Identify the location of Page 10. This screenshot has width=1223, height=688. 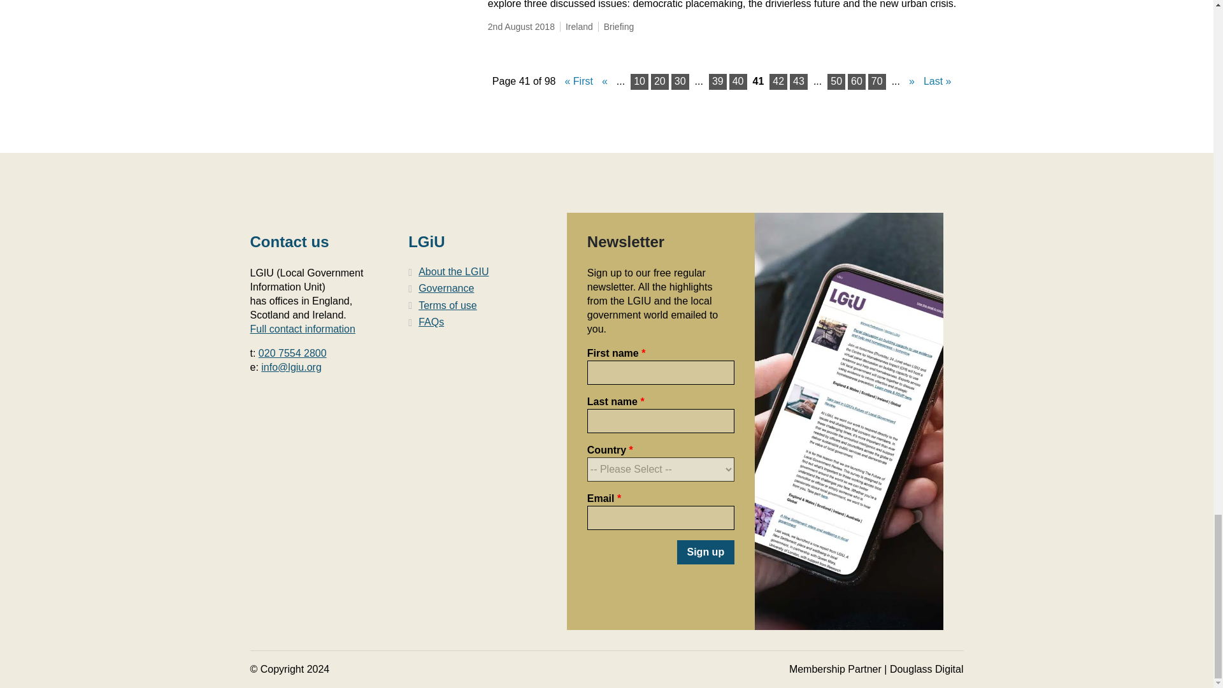
(640, 82).